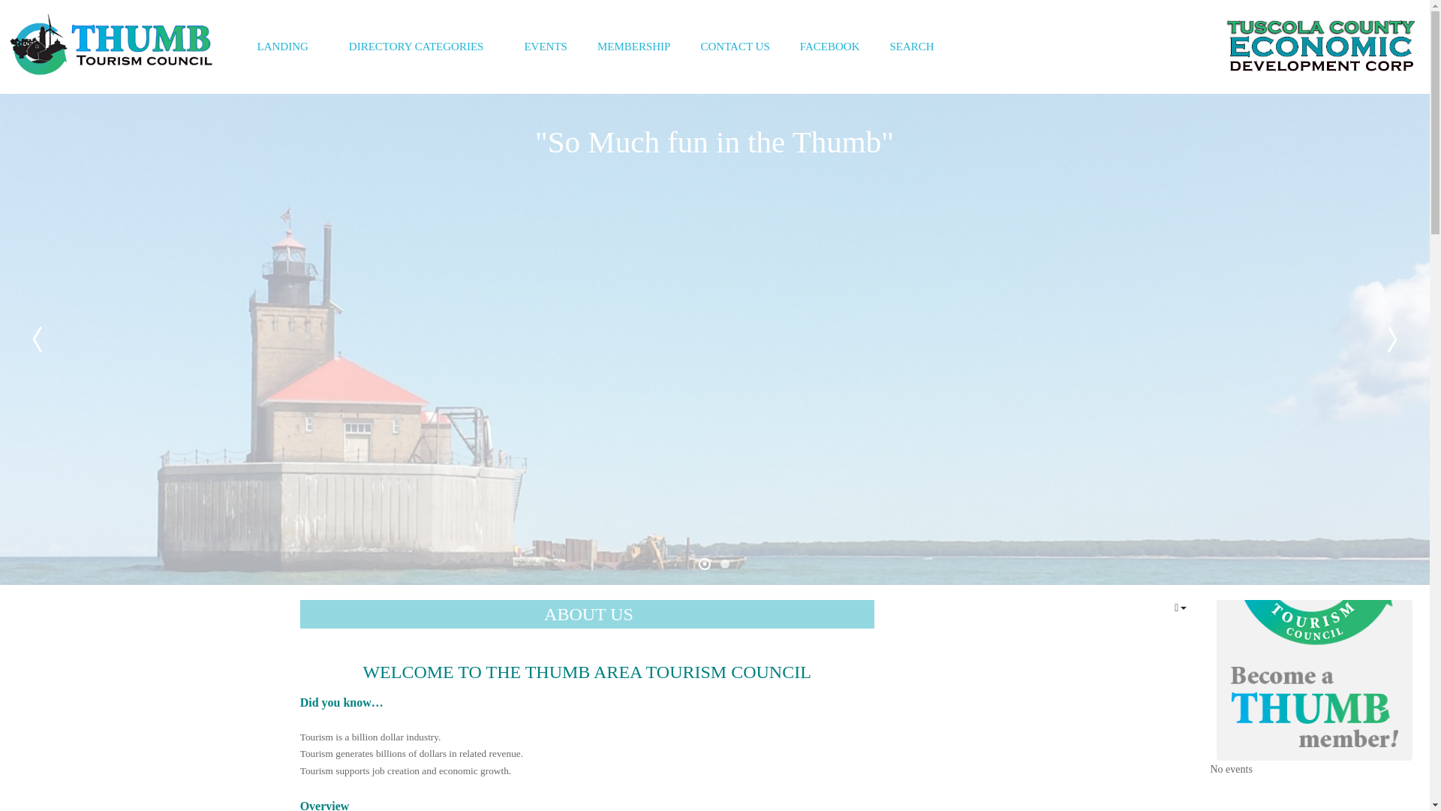 Image resolution: width=1441 pixels, height=811 pixels. I want to click on EVENTS, so click(545, 47).